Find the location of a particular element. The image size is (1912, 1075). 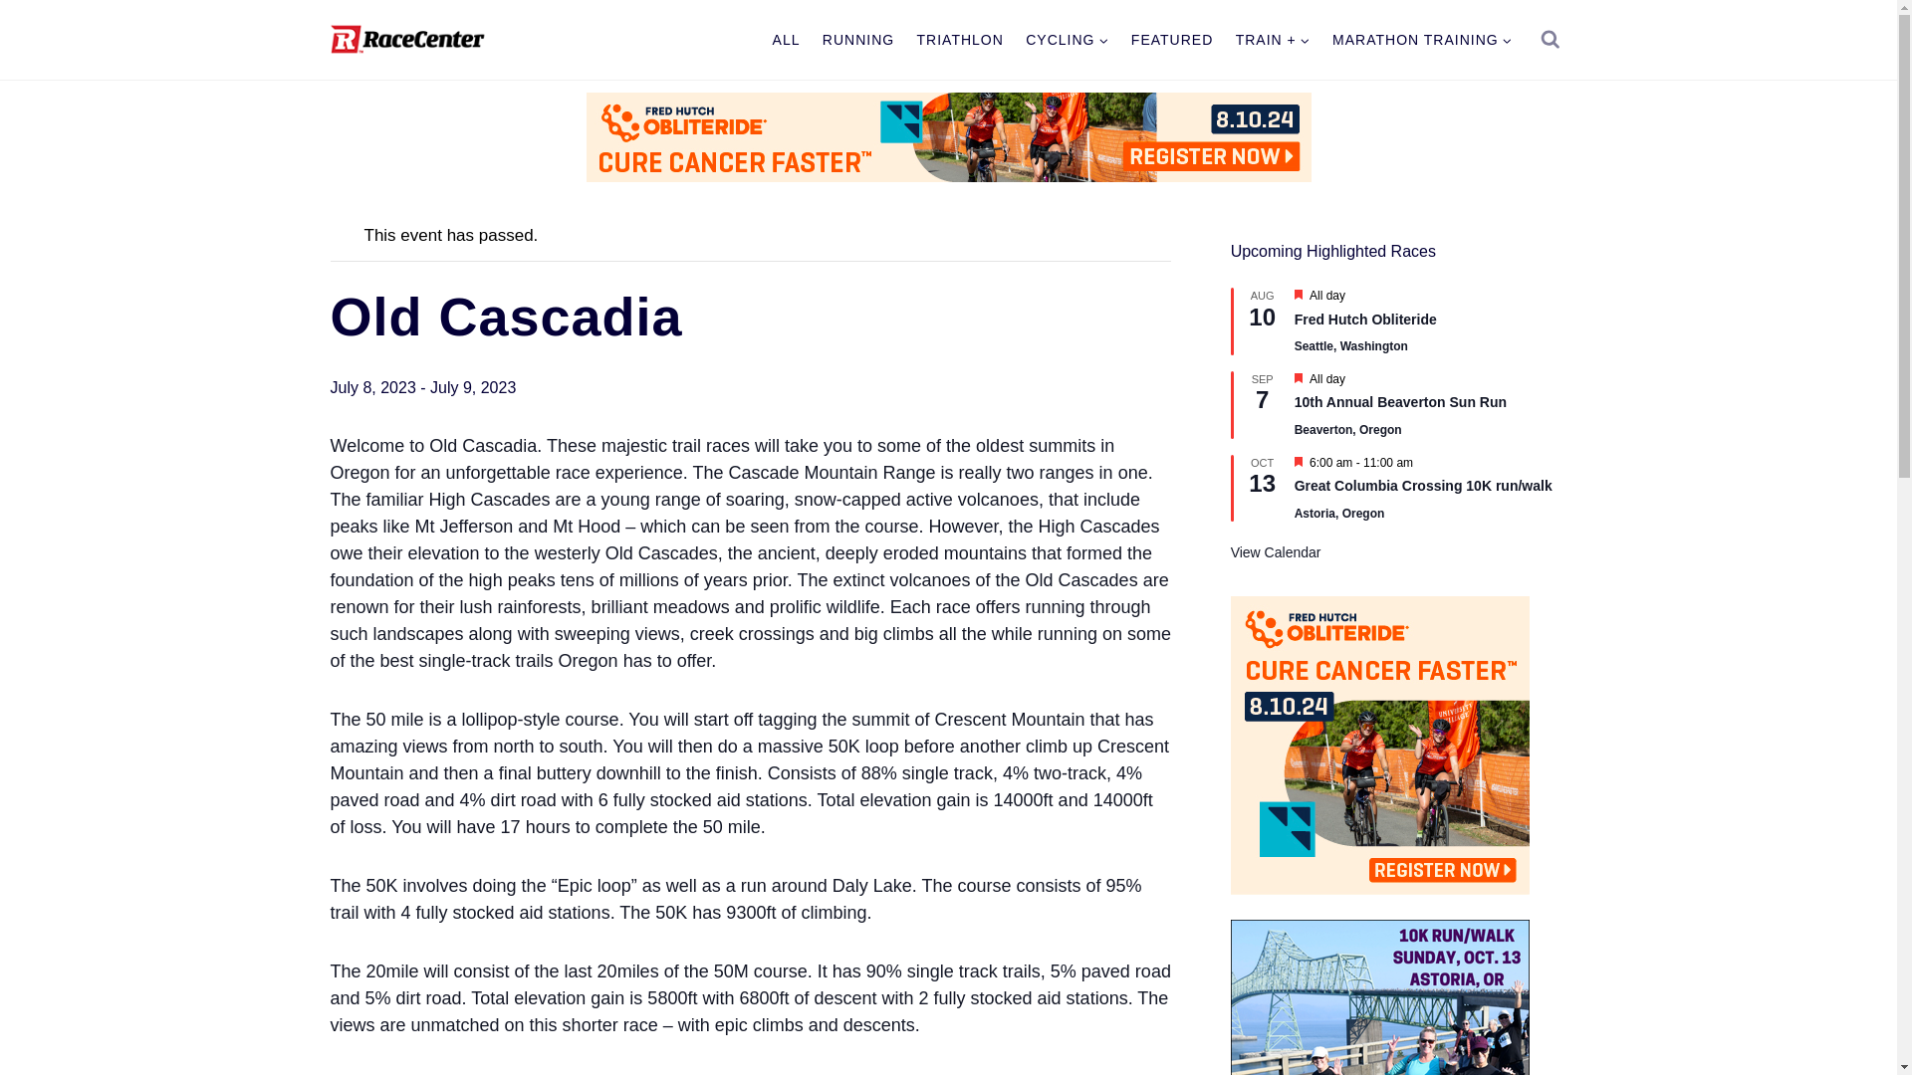

Fred Hutch Obliteride is located at coordinates (1365, 321).